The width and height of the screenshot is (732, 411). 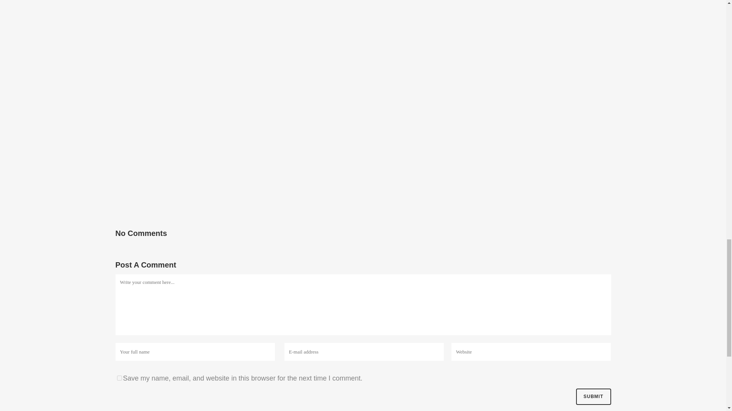 What do you see at coordinates (593, 397) in the screenshot?
I see `Submit` at bounding box center [593, 397].